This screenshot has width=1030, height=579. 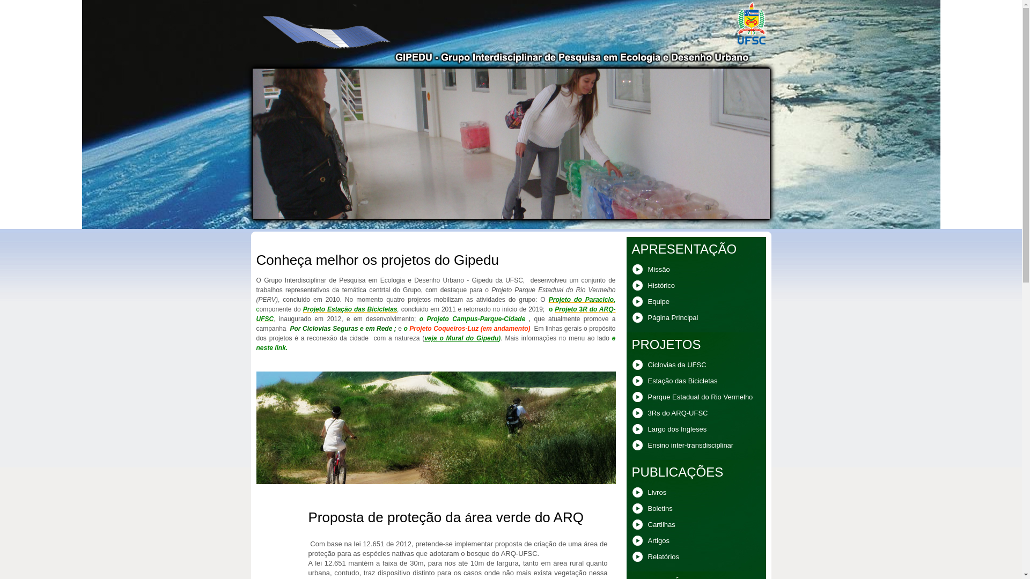 What do you see at coordinates (436, 314) in the screenshot?
I see `Projeto 3R do ARQ-UFSC` at bounding box center [436, 314].